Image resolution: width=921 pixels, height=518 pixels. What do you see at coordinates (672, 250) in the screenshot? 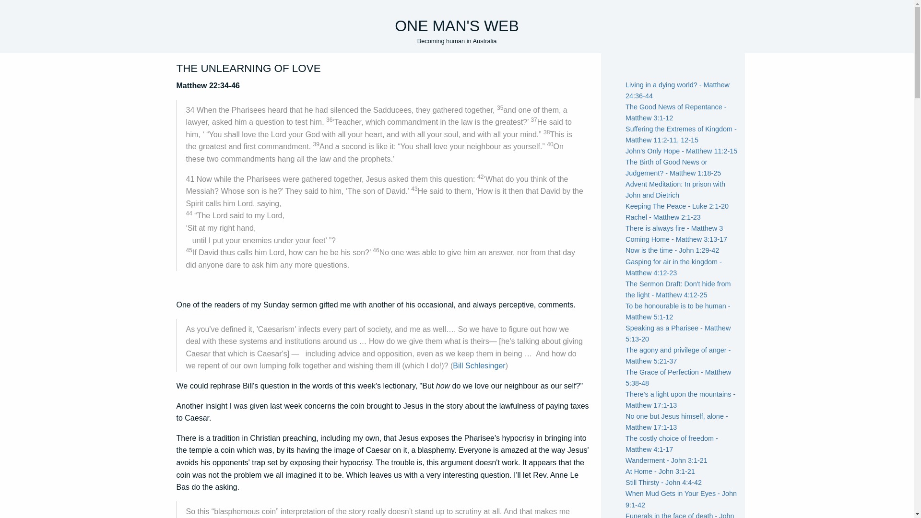
I see `Now is the time - John 1:29-42` at bounding box center [672, 250].